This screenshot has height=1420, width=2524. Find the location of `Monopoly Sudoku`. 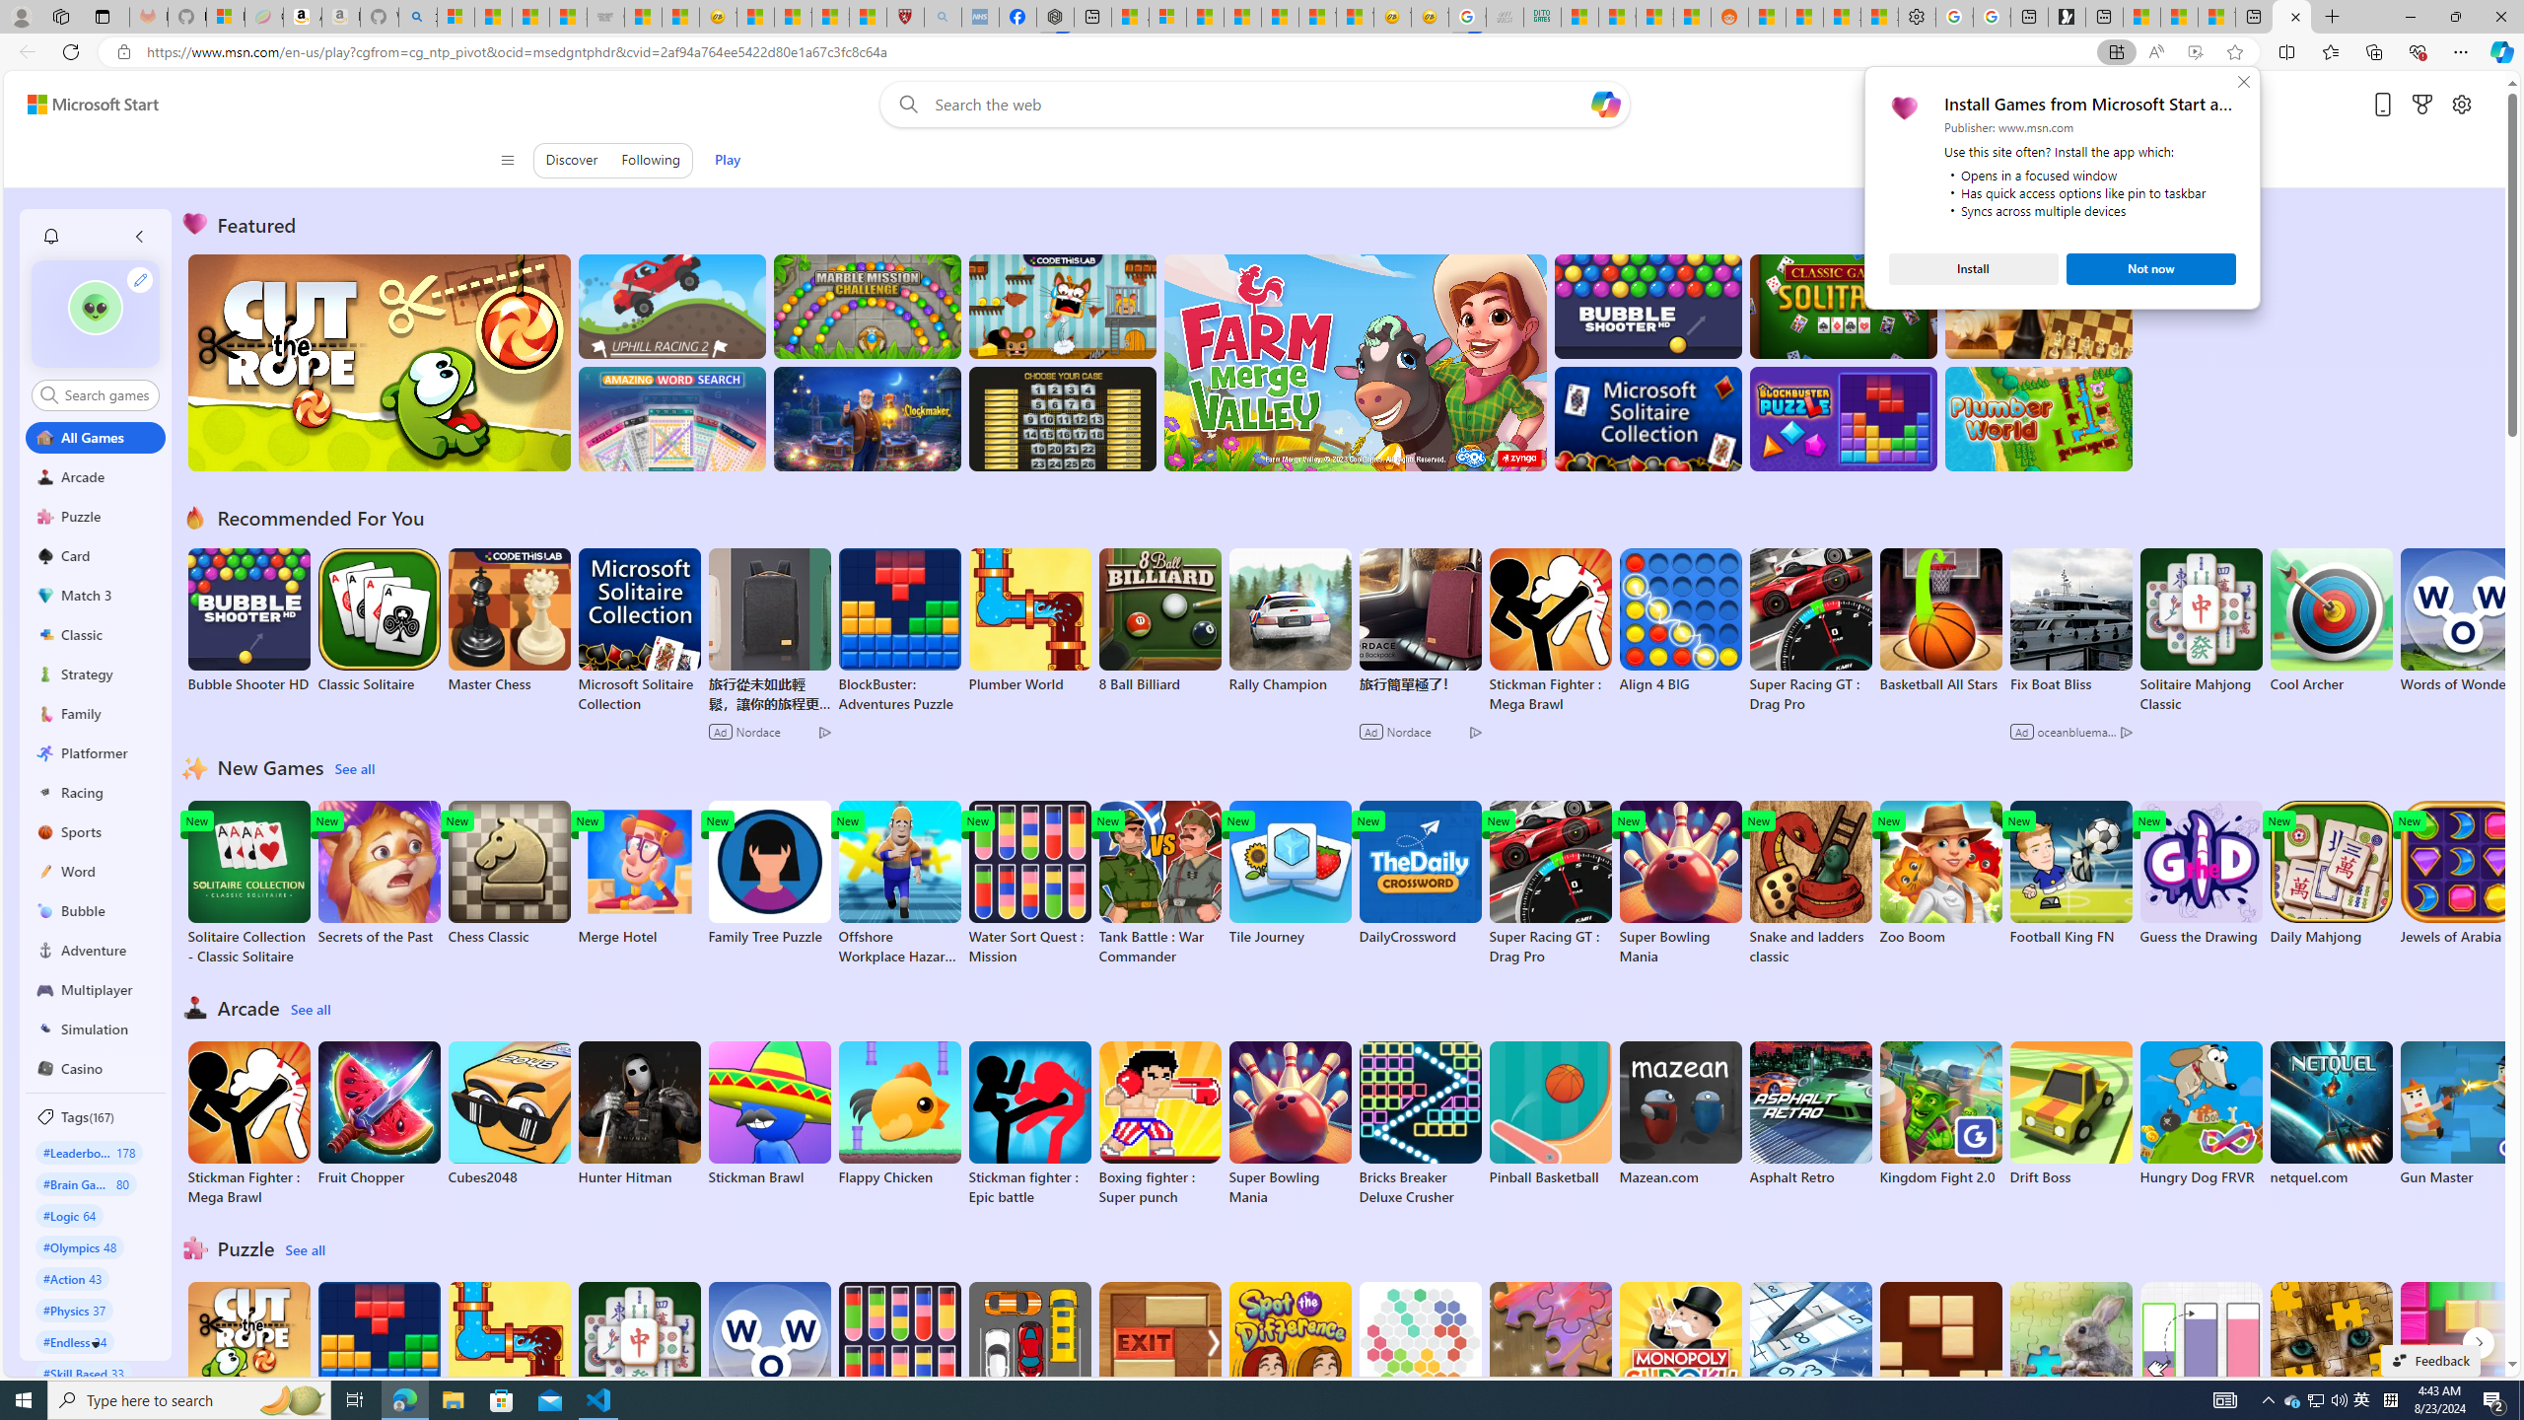

Monopoly Sudoku is located at coordinates (1679, 1355).